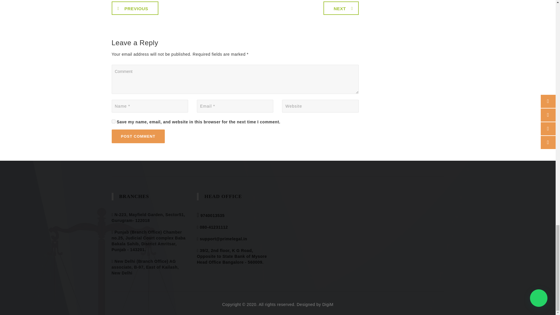 The width and height of the screenshot is (560, 315). What do you see at coordinates (138, 136) in the screenshot?
I see `Post Comment` at bounding box center [138, 136].